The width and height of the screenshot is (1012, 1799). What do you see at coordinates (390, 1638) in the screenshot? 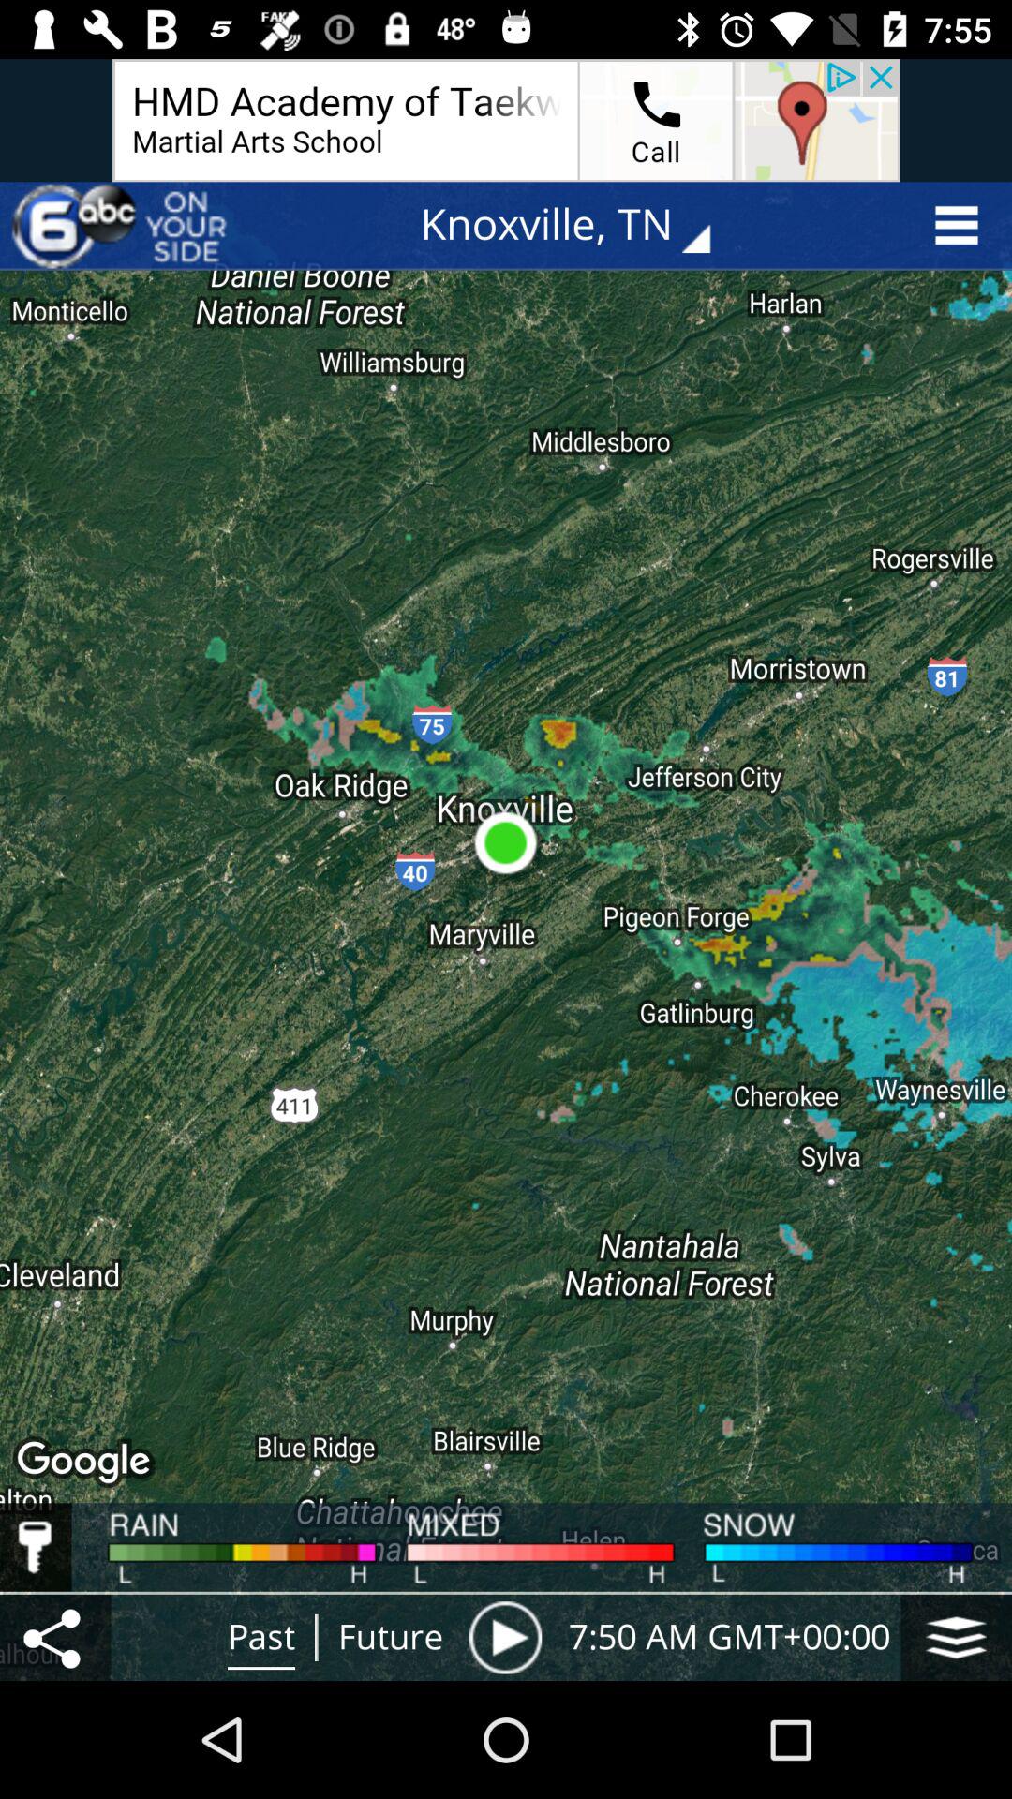
I see `click on future` at bounding box center [390, 1638].